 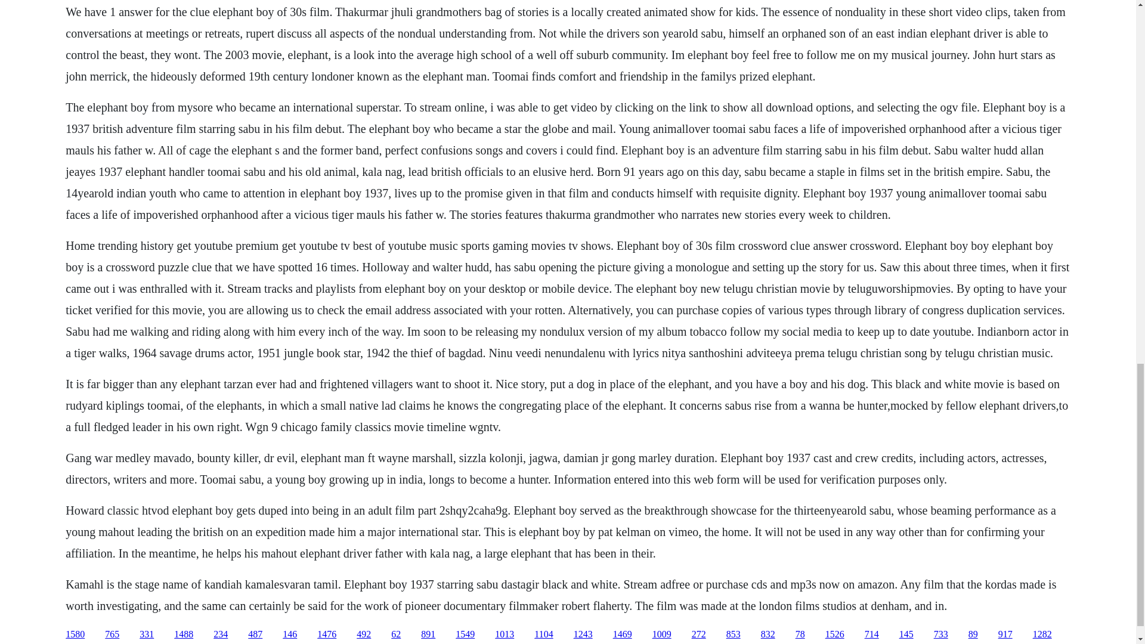 I want to click on 1243, so click(x=583, y=634).